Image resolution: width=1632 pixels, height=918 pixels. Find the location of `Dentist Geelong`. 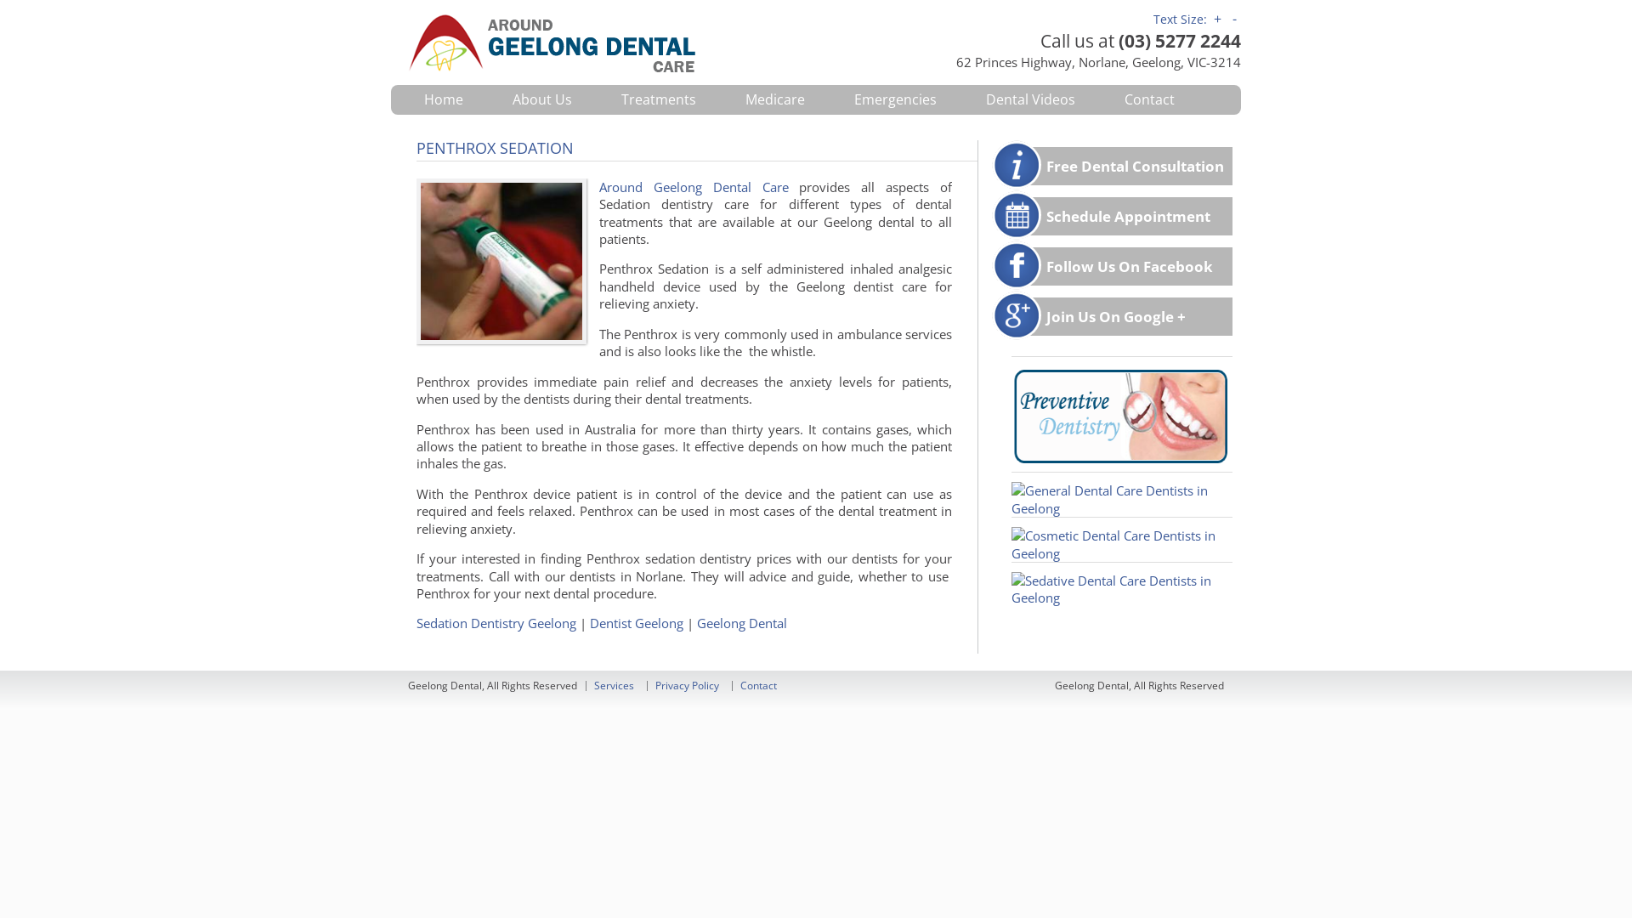

Dentist Geelong is located at coordinates (638, 623).